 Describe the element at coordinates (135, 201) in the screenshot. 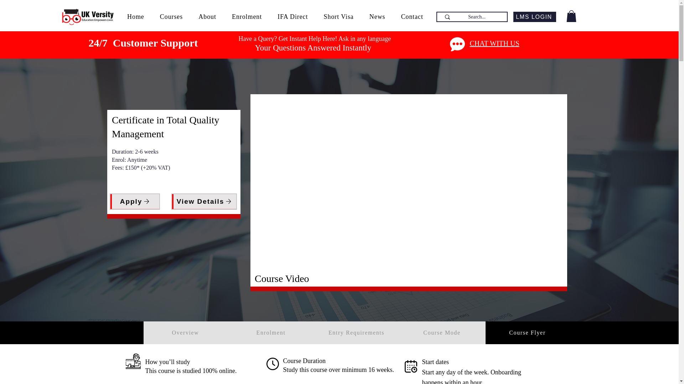

I see `Apply` at that location.